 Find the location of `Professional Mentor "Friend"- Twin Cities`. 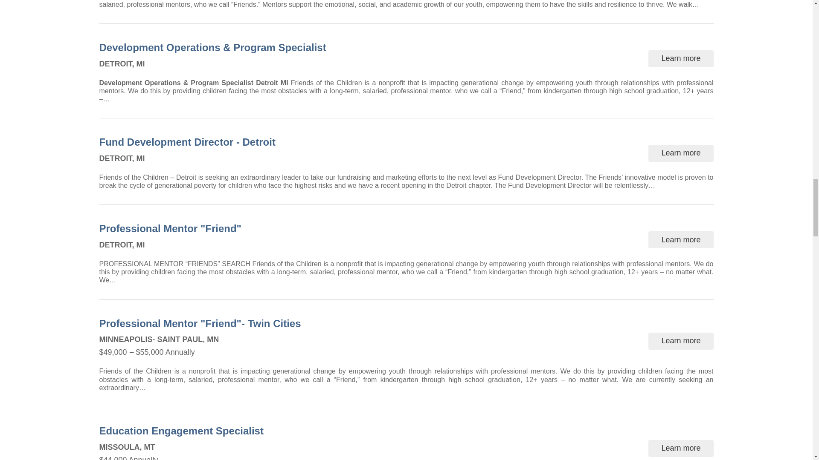

Professional Mentor "Friend"- Twin Cities is located at coordinates (203, 324).